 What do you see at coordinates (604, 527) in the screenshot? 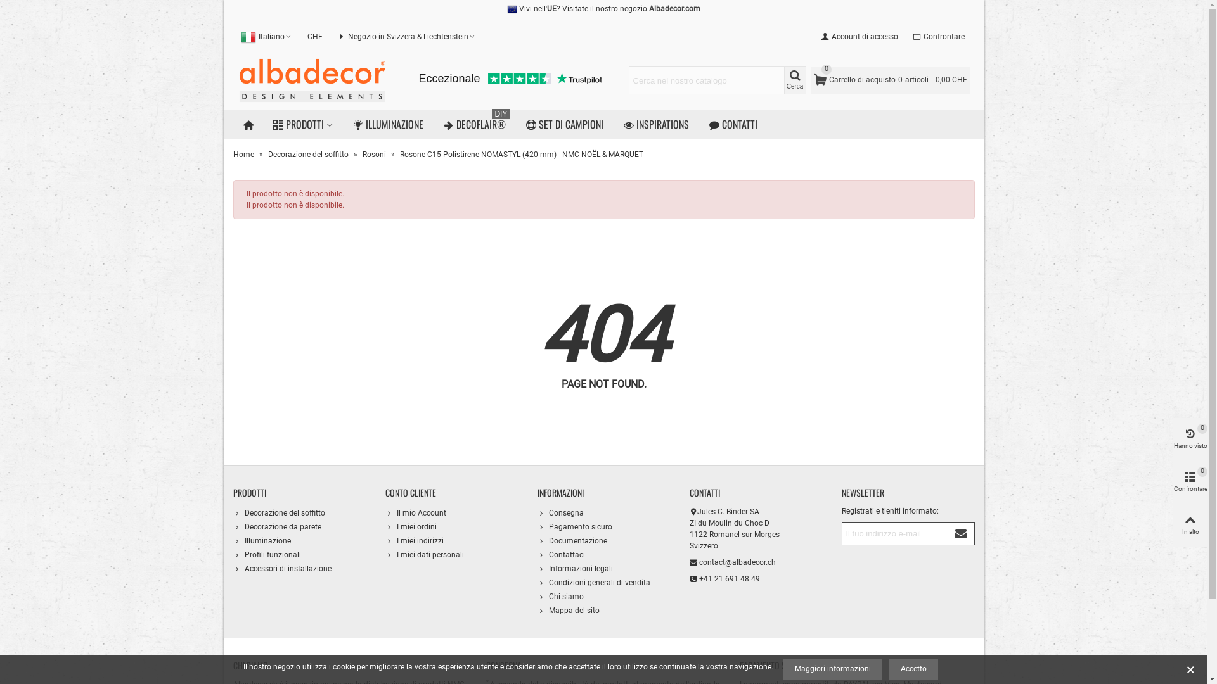
I see `Pagamento sicuro` at bounding box center [604, 527].